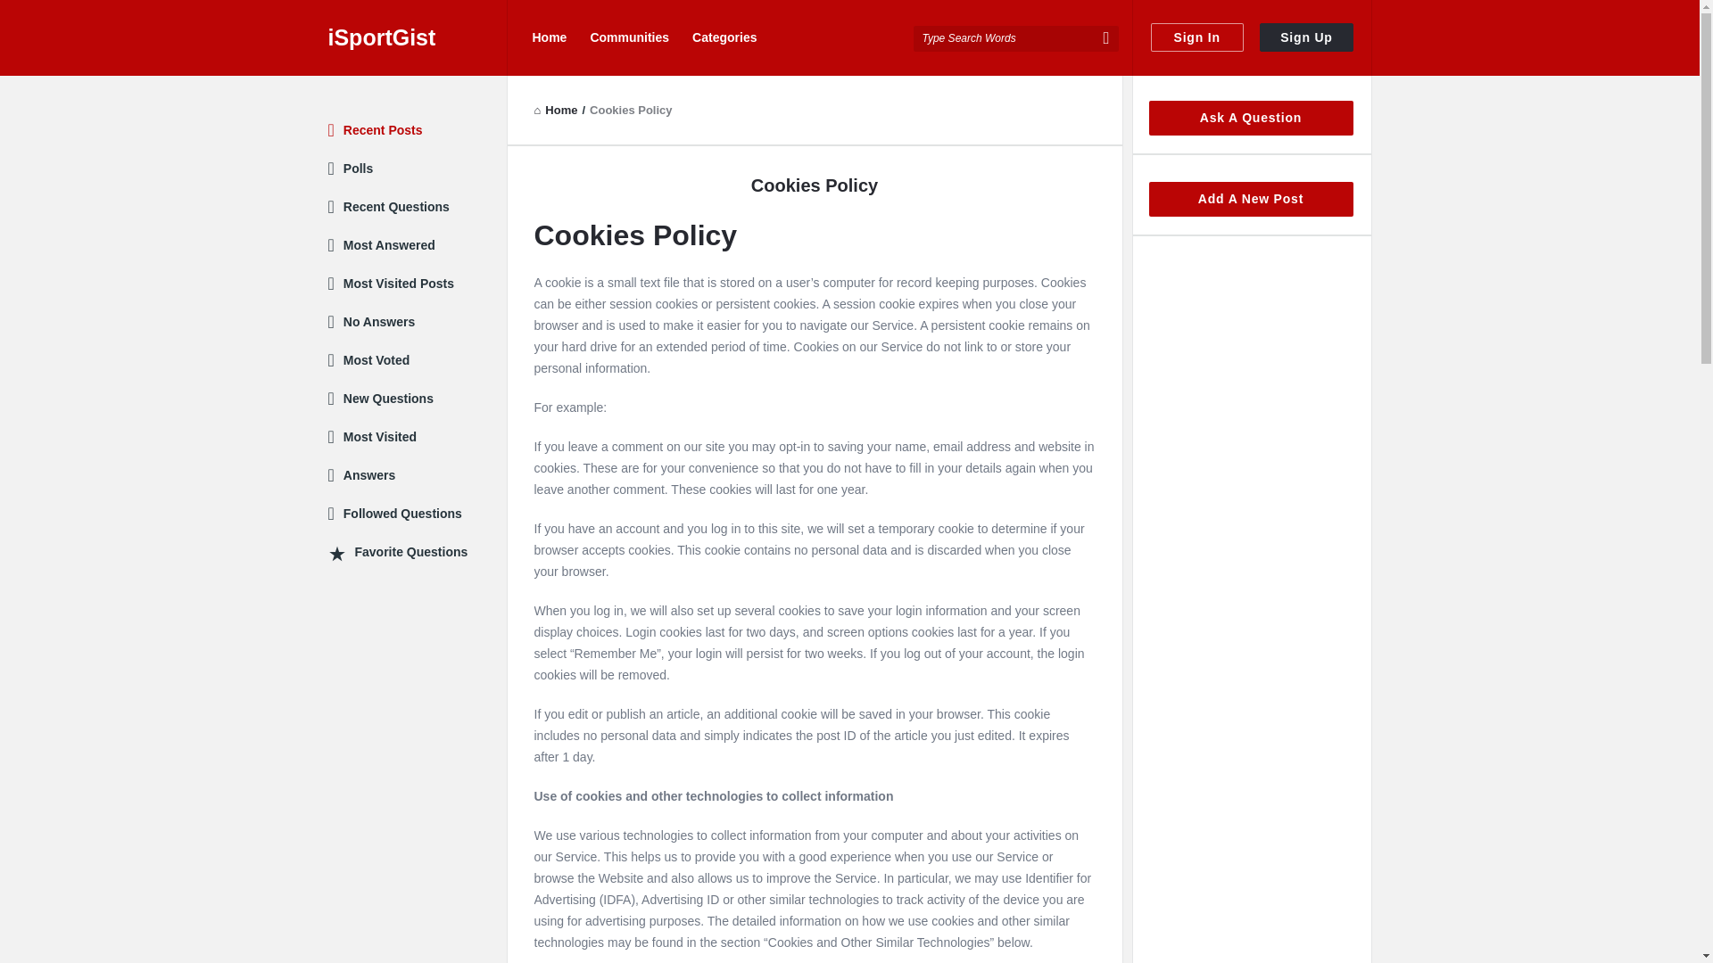 This screenshot has height=963, width=1713. Describe the element at coordinates (1306, 37) in the screenshot. I see `Sign Up` at that location.